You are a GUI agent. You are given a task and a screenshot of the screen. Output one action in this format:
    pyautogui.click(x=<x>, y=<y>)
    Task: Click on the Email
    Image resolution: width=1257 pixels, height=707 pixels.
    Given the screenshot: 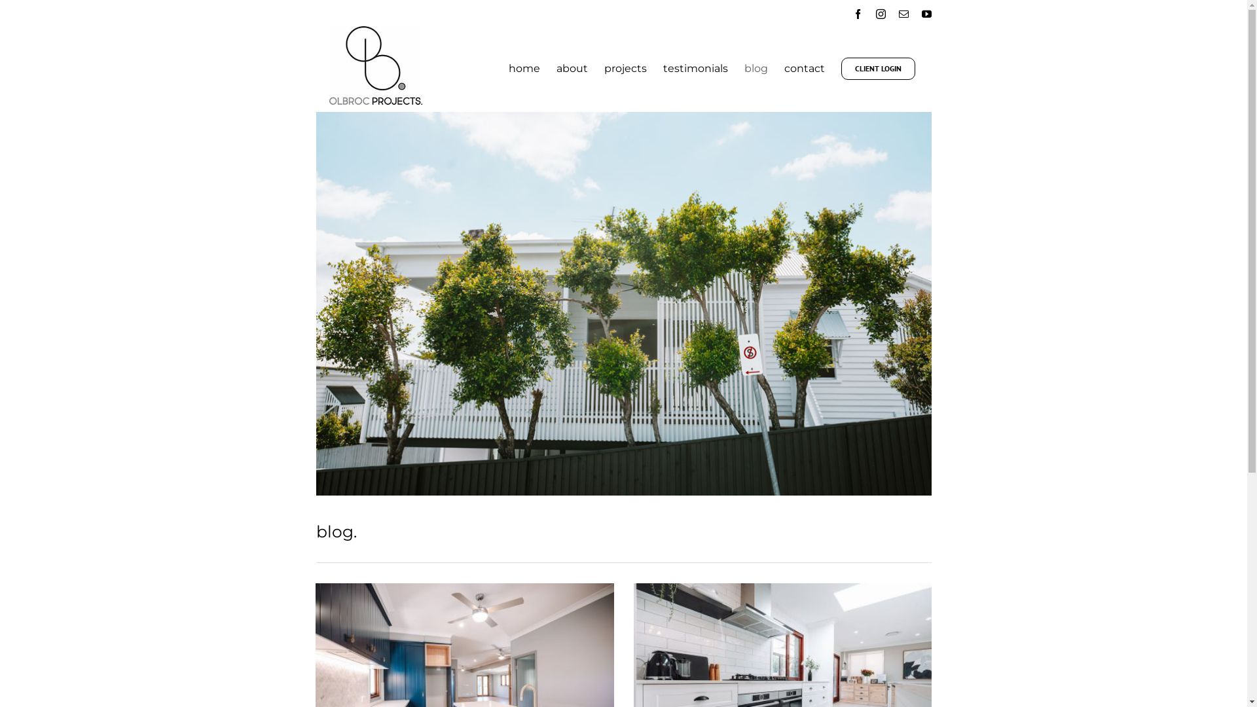 What is the action you would take?
    pyautogui.click(x=903, y=14)
    